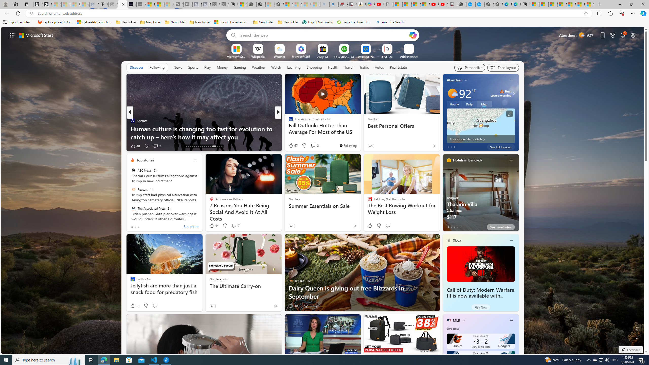  What do you see at coordinates (453, 4) in the screenshot?
I see `All Cubot phones` at bounding box center [453, 4].